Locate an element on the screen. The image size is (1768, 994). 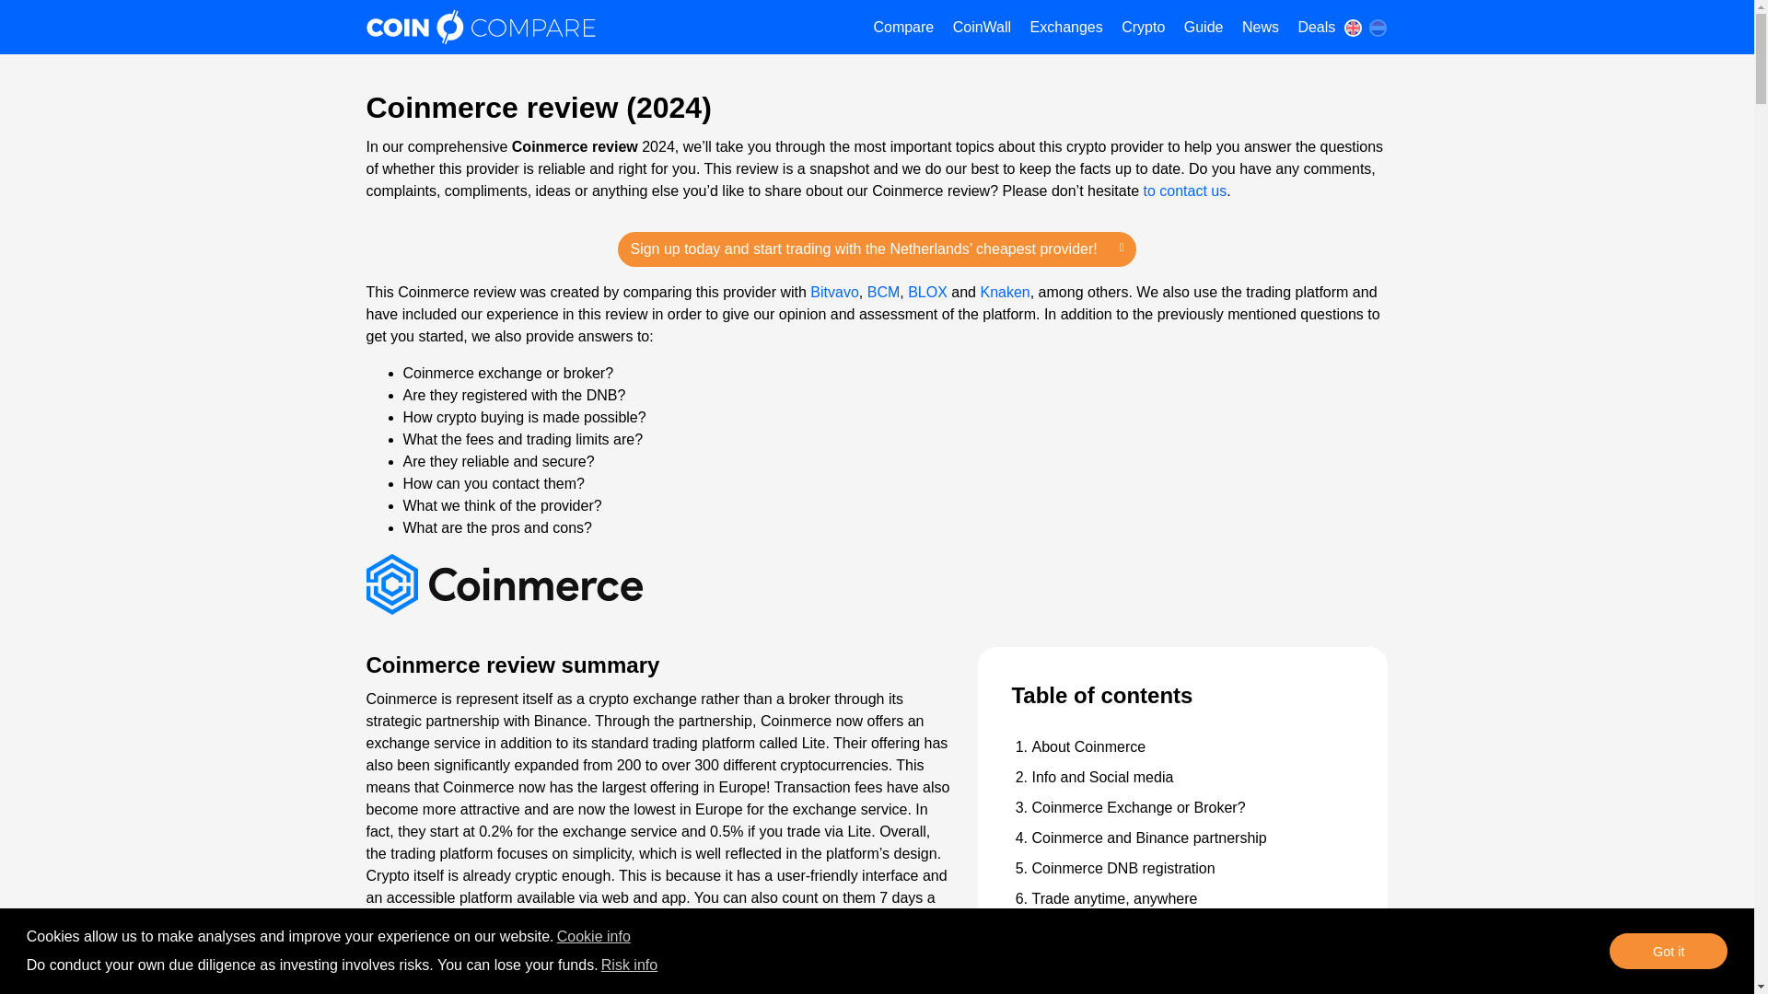
Coinmerce Exchange or Broker? is located at coordinates (1137, 807).